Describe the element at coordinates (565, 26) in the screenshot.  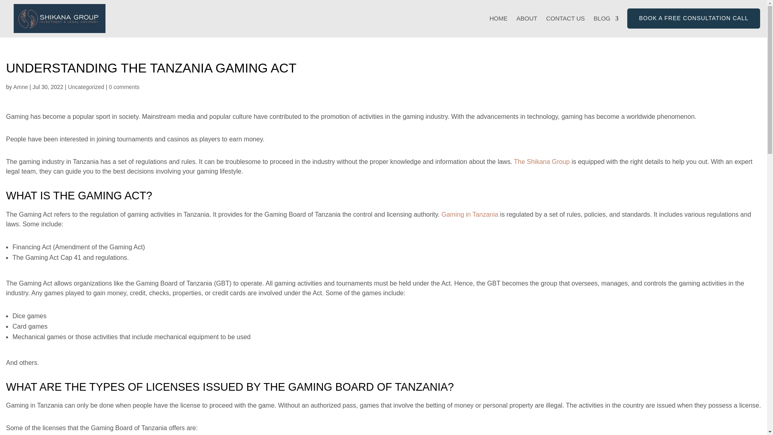
I see `CONTACT US` at that location.